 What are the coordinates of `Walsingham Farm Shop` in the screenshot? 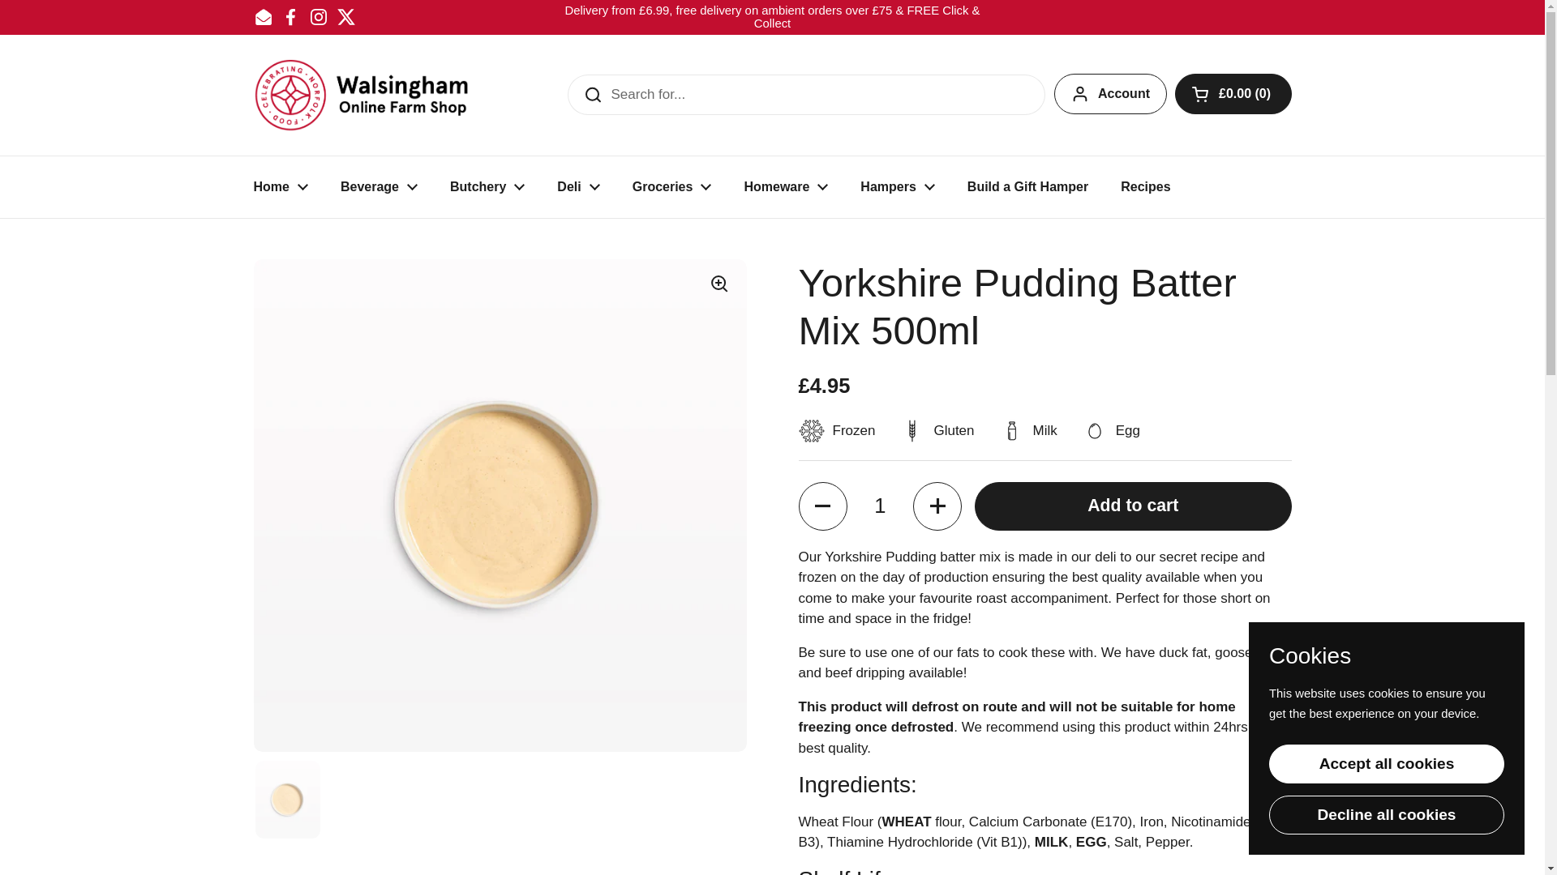 It's located at (360, 96).